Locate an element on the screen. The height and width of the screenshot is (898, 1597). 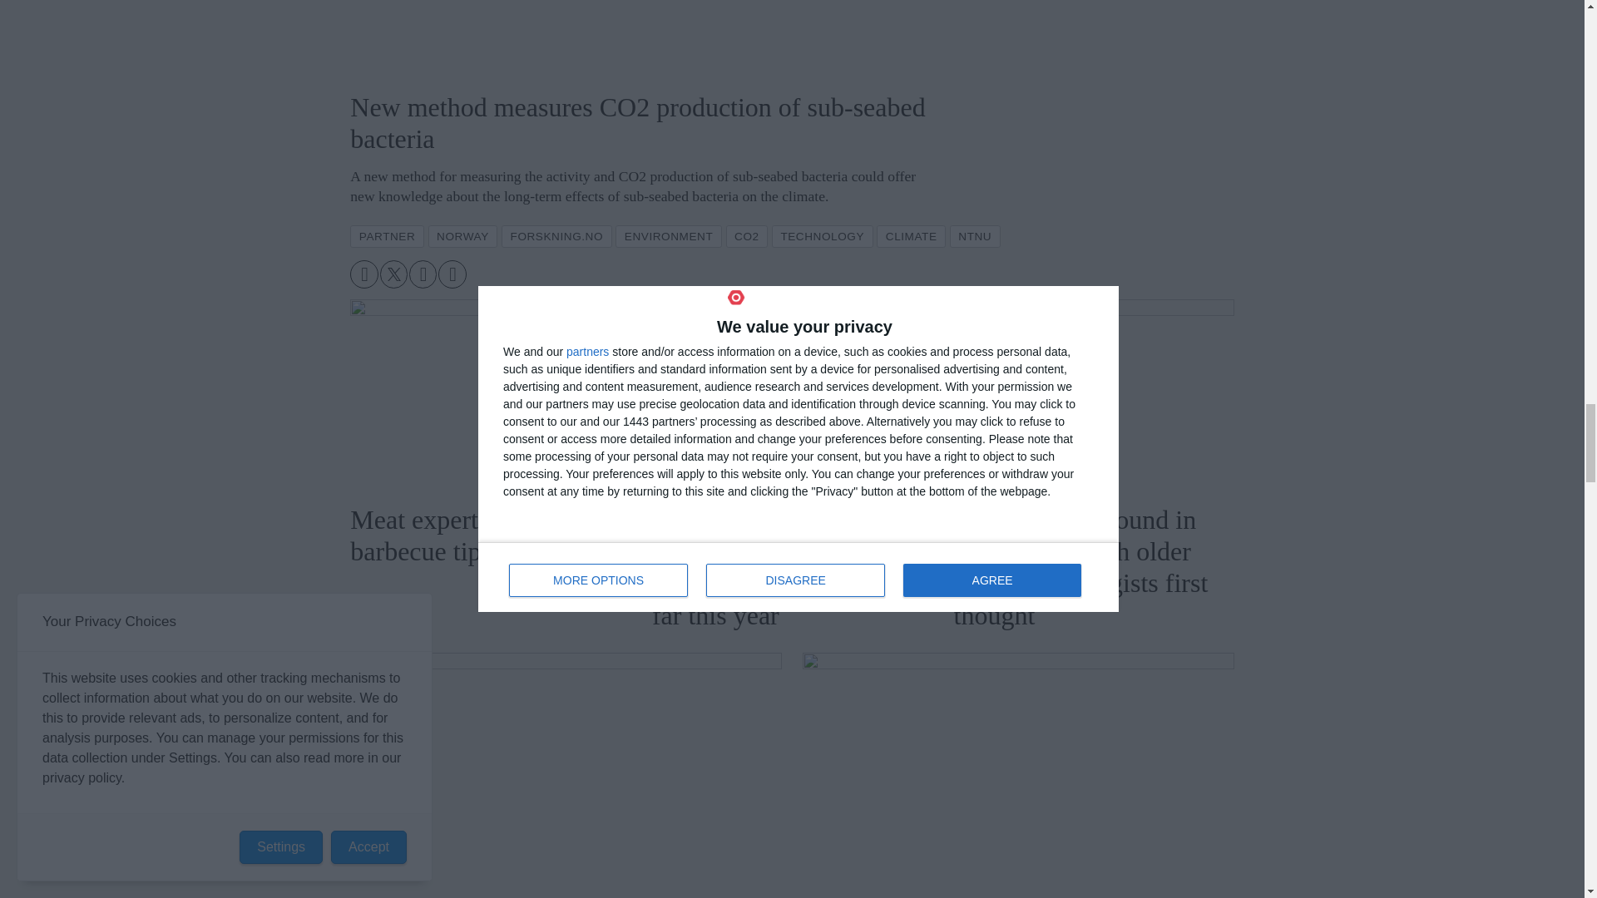
NTNU is located at coordinates (975, 236).